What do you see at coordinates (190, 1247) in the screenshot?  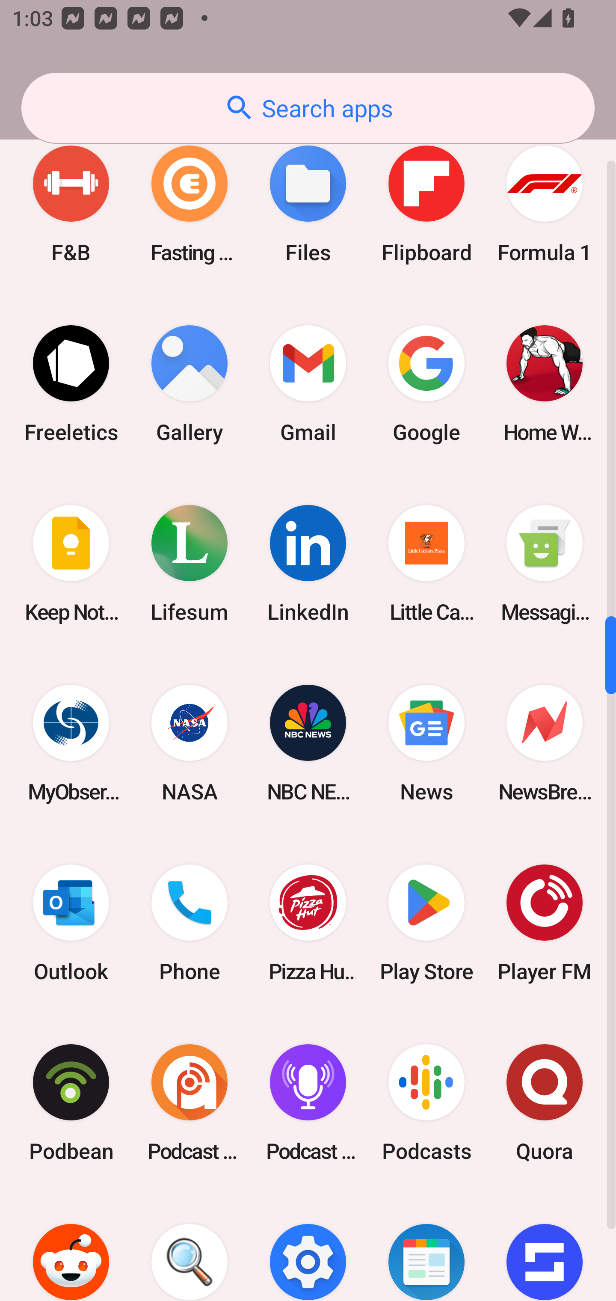 I see `Search` at bounding box center [190, 1247].